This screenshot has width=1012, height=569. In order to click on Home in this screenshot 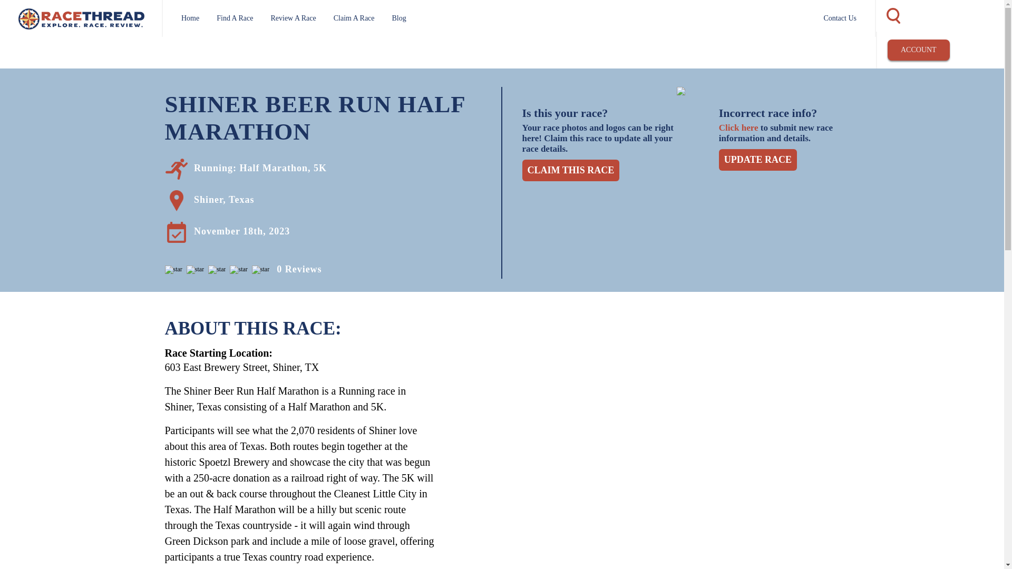, I will do `click(190, 18)`.